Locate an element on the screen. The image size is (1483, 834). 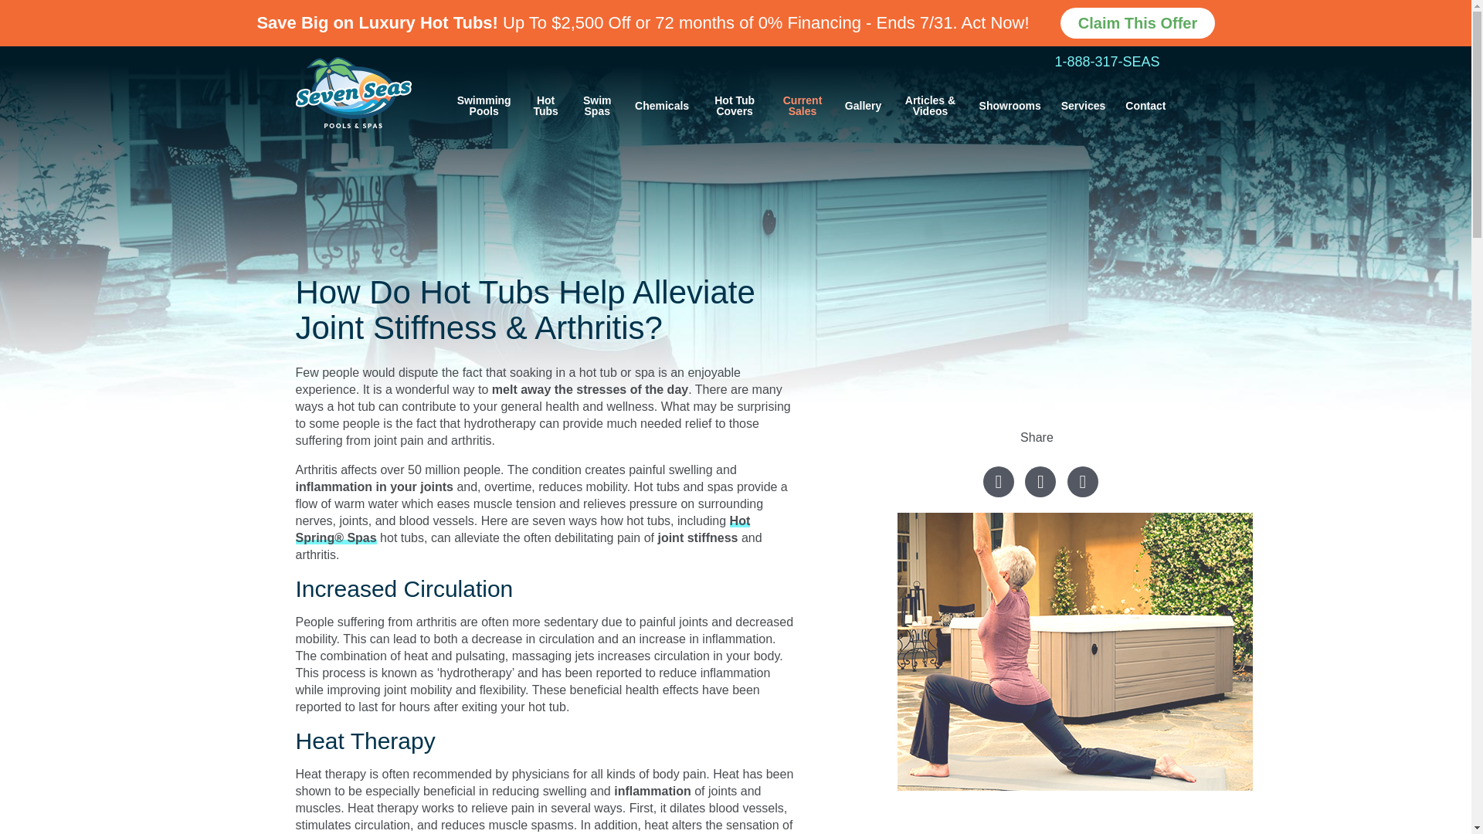
Hot Tubs is located at coordinates (546, 105).